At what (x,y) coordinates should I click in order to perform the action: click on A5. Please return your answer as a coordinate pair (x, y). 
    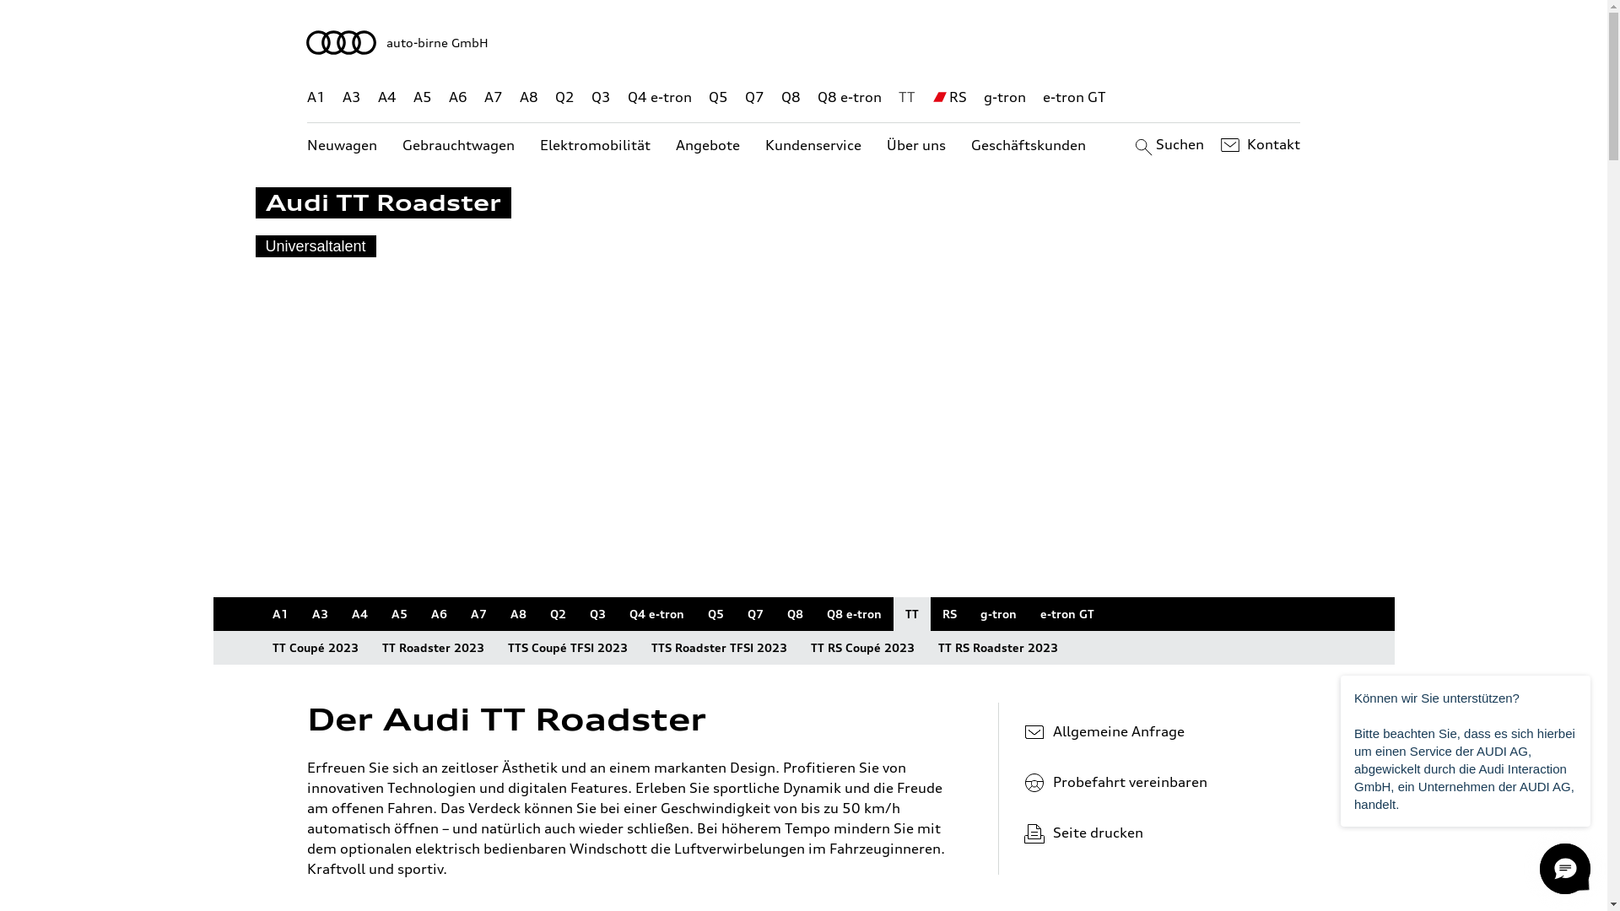
    Looking at the image, I should click on (422, 98).